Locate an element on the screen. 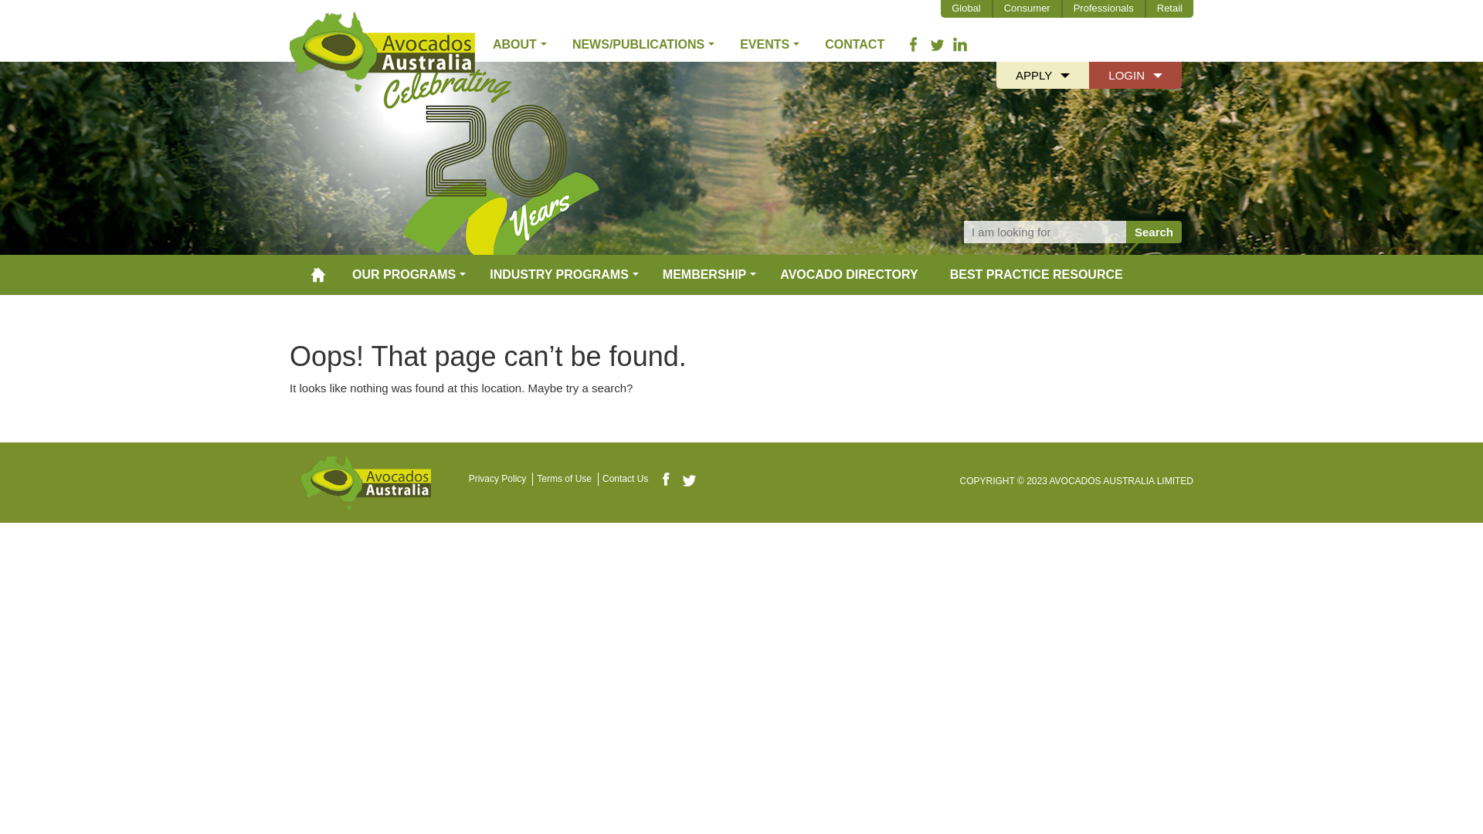 This screenshot has height=834, width=1483. Professionals is located at coordinates (1105, 9).